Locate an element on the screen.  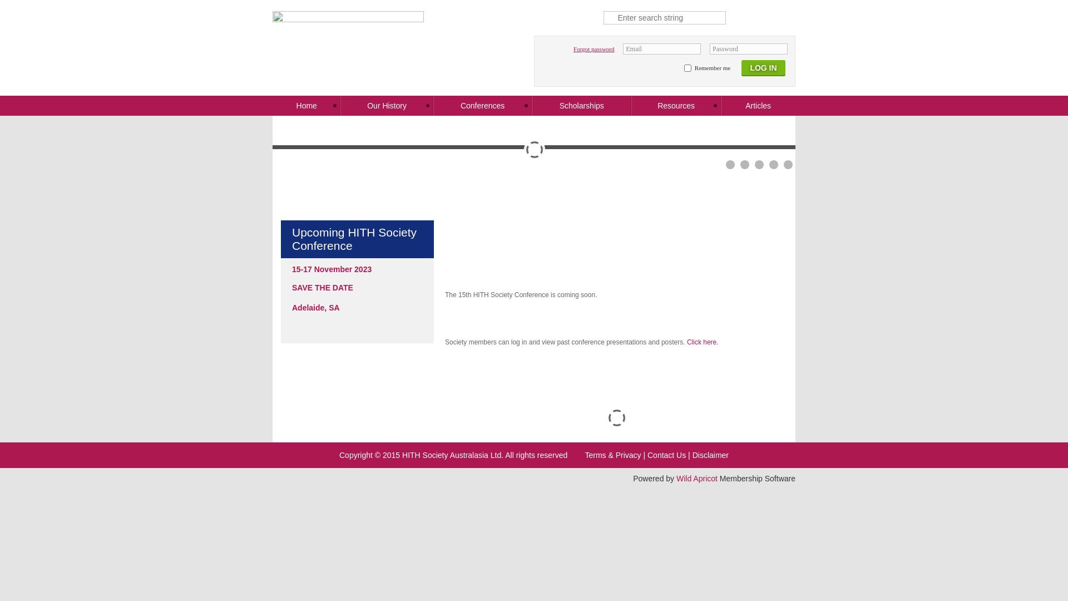
Contact Us is located at coordinates (666, 455).